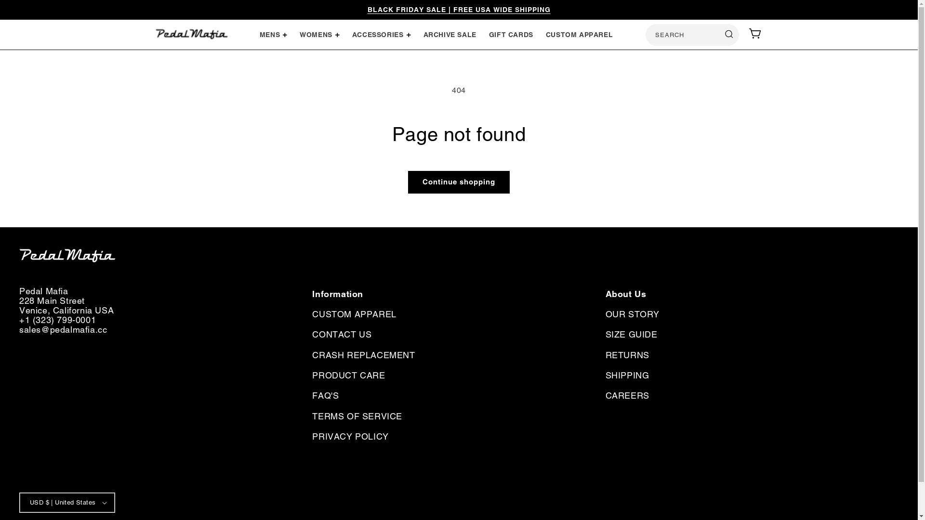 This screenshot has height=520, width=925. What do you see at coordinates (354, 316) in the screenshot?
I see `CUSTOM APPAREL` at bounding box center [354, 316].